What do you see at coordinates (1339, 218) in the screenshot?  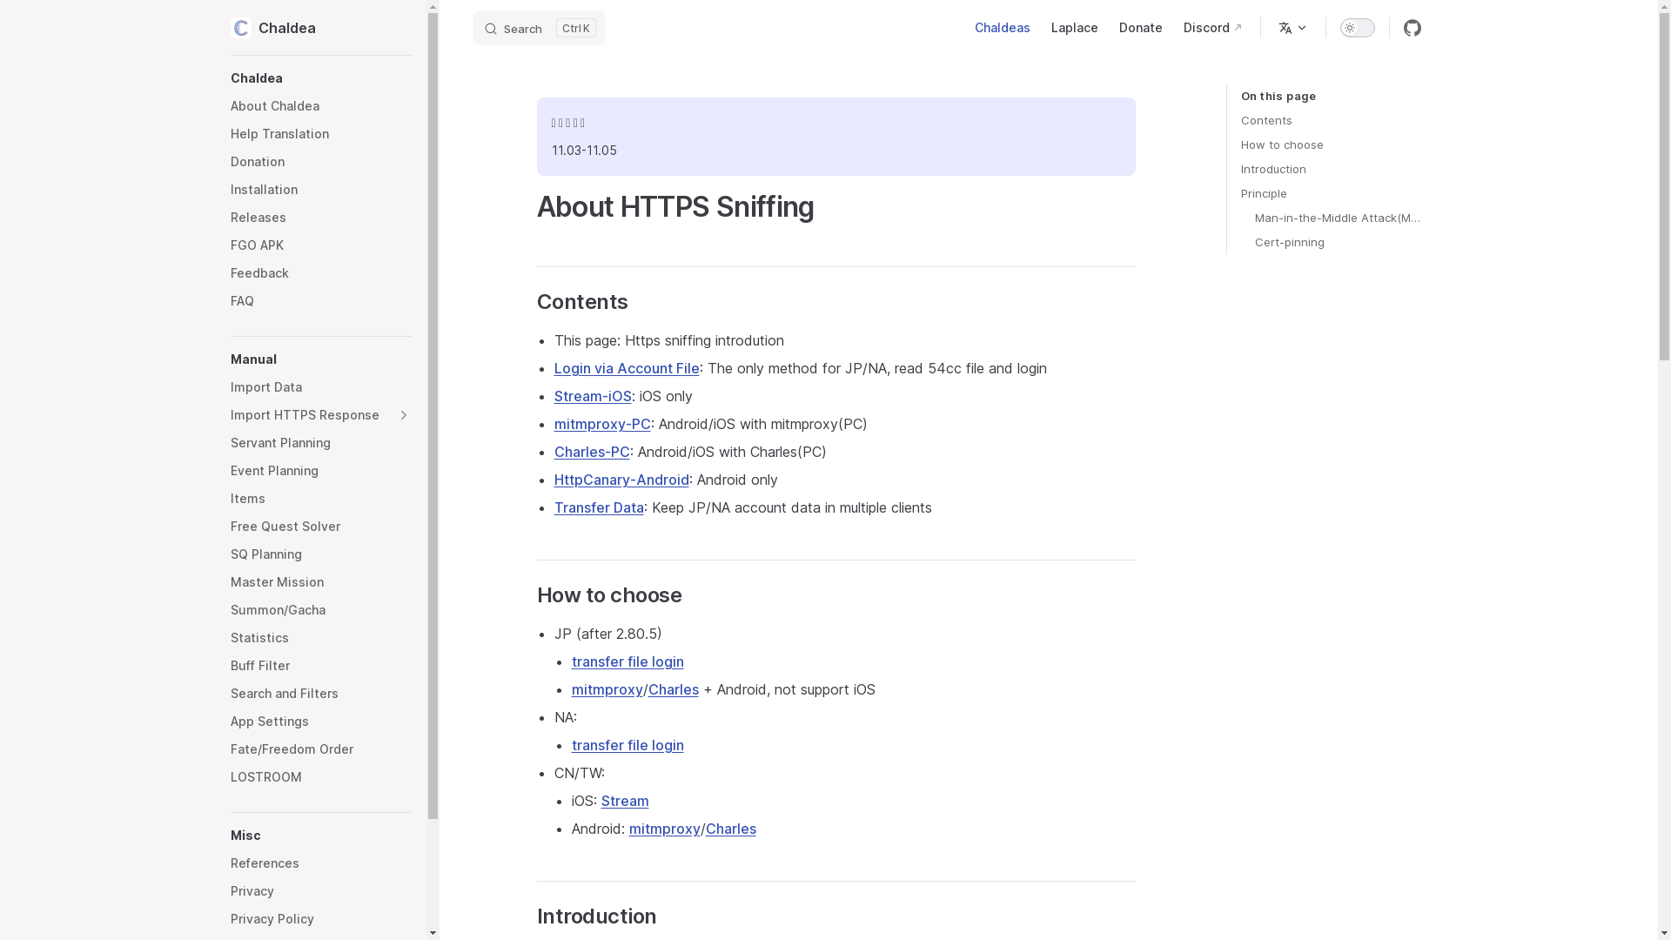 I see `Man-in-the-Middle Attack(MITM)` at bounding box center [1339, 218].